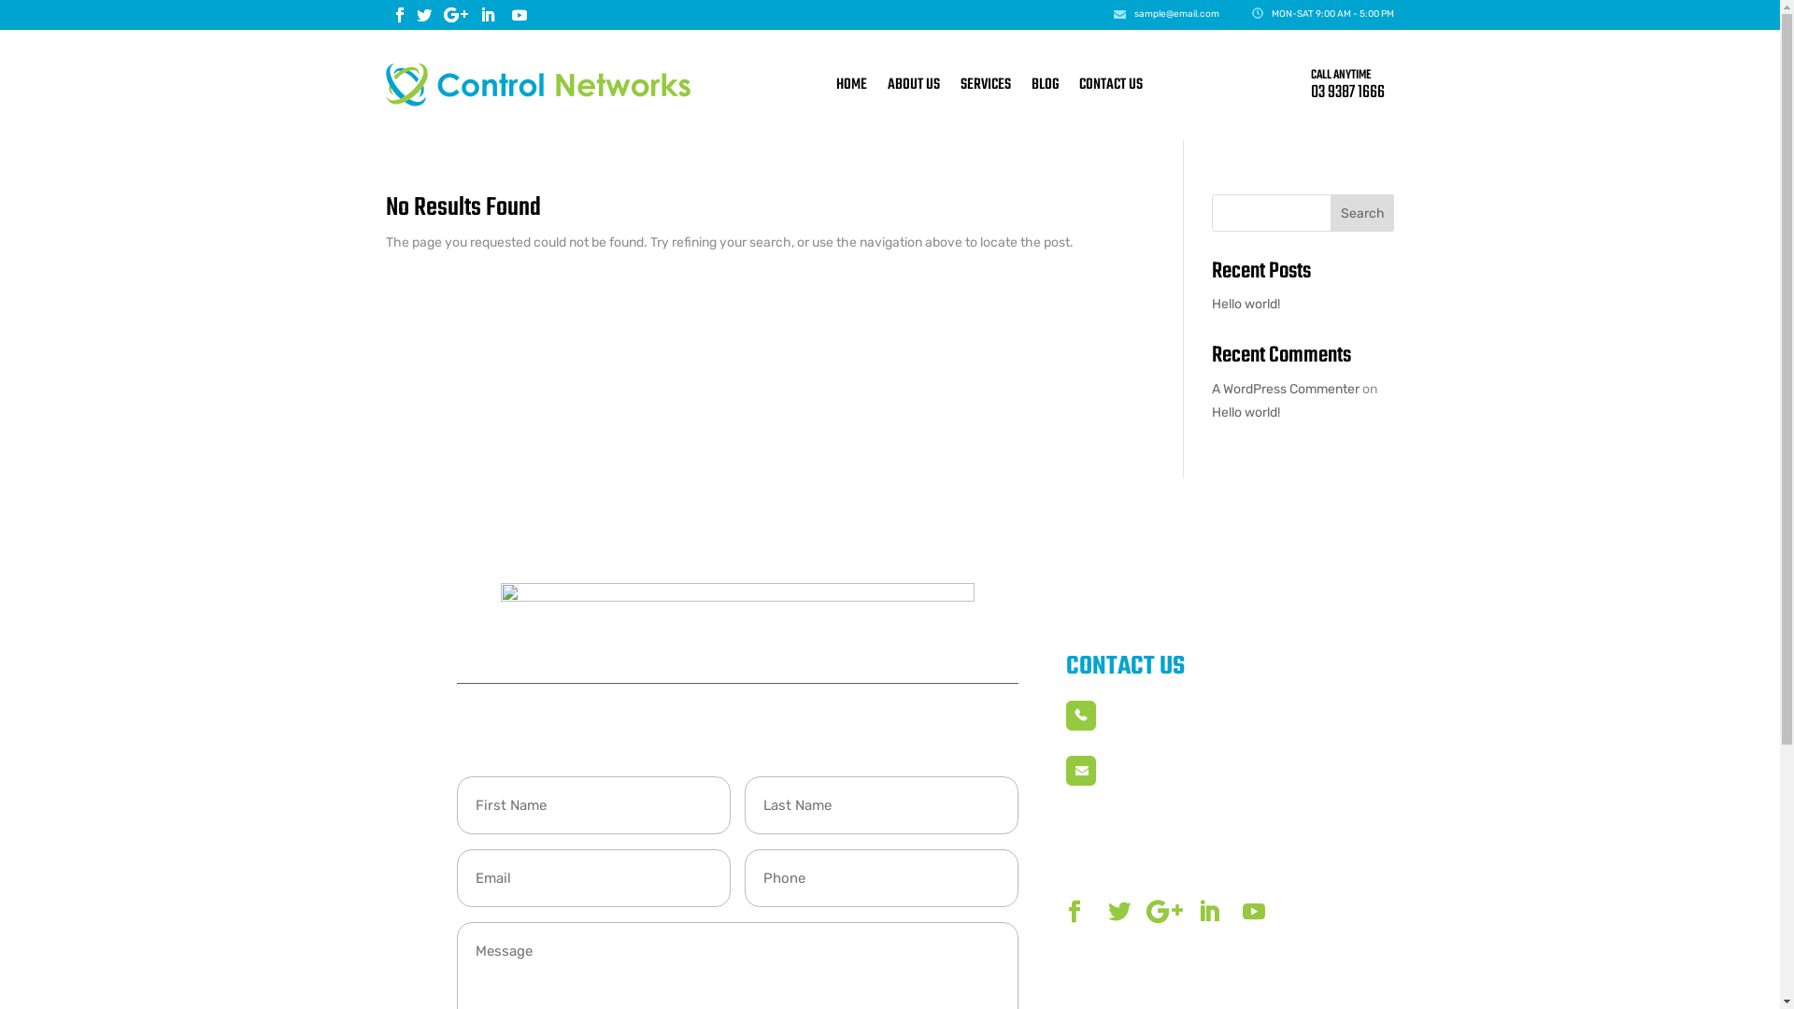  I want to click on Follow on Google+, so click(1164, 912).